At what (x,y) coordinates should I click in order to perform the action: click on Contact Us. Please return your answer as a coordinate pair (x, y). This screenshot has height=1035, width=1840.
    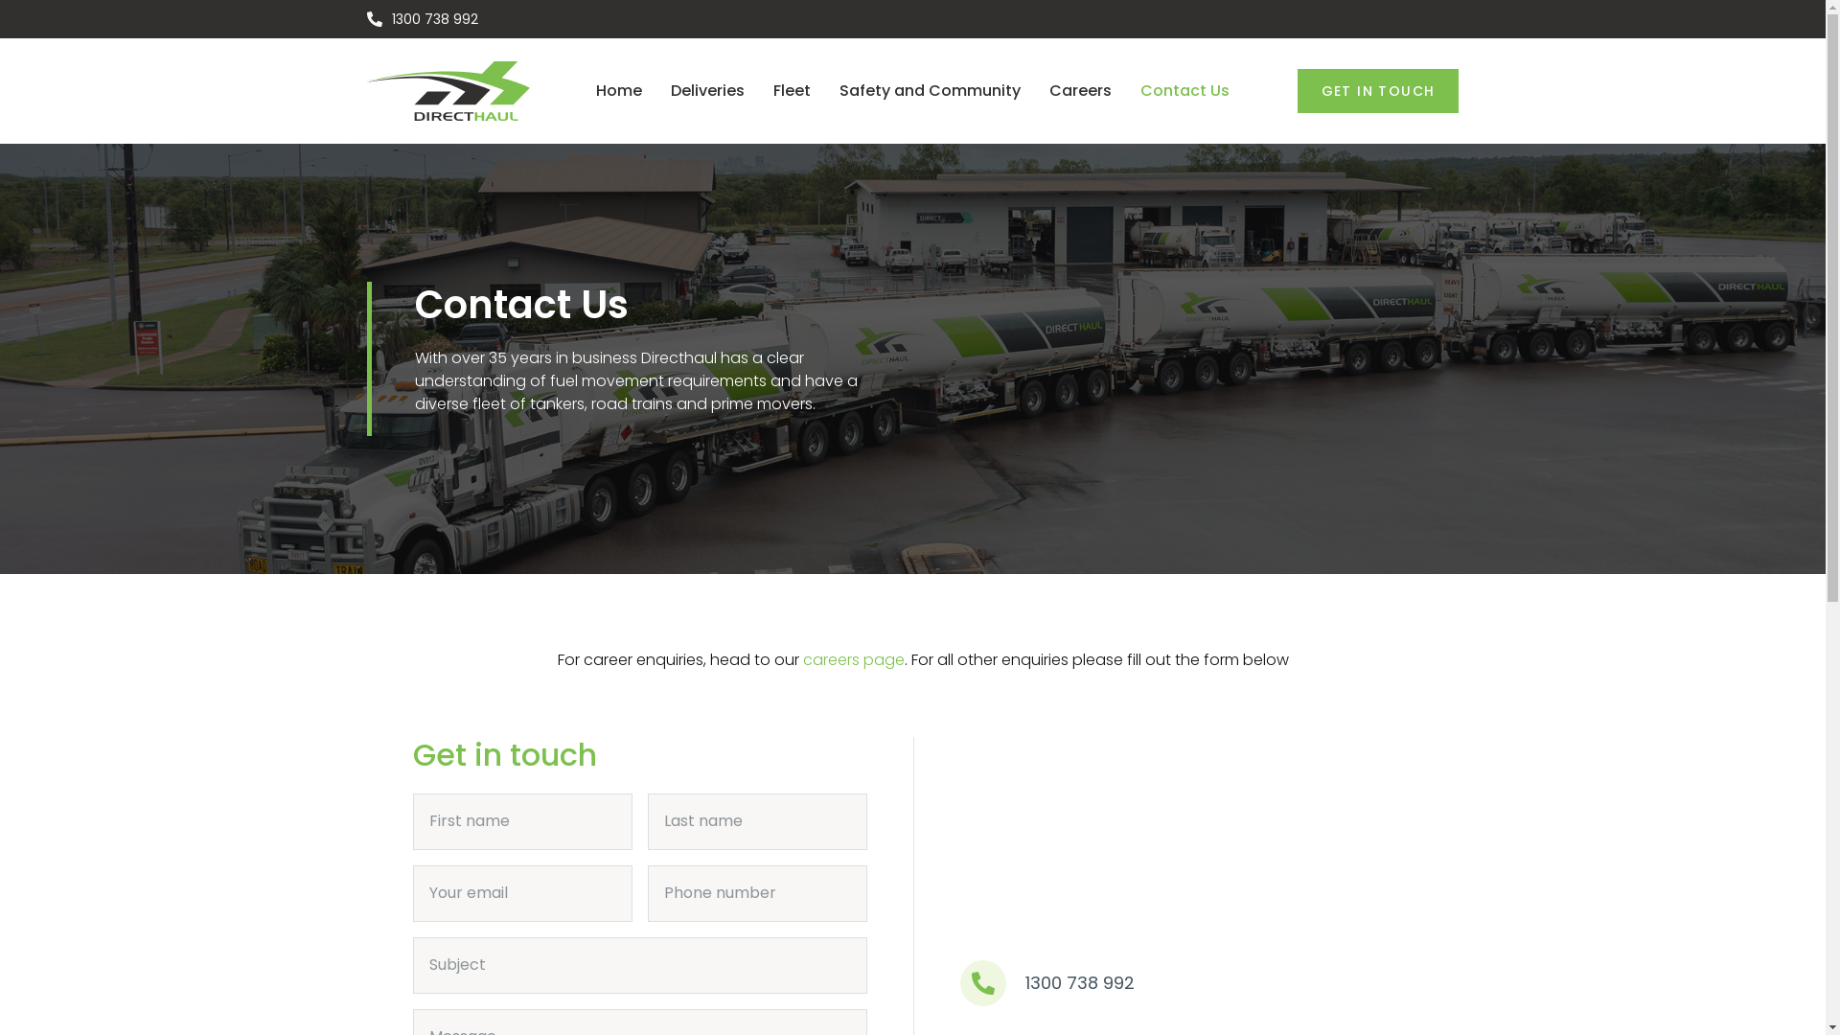
    Looking at the image, I should click on (1184, 91).